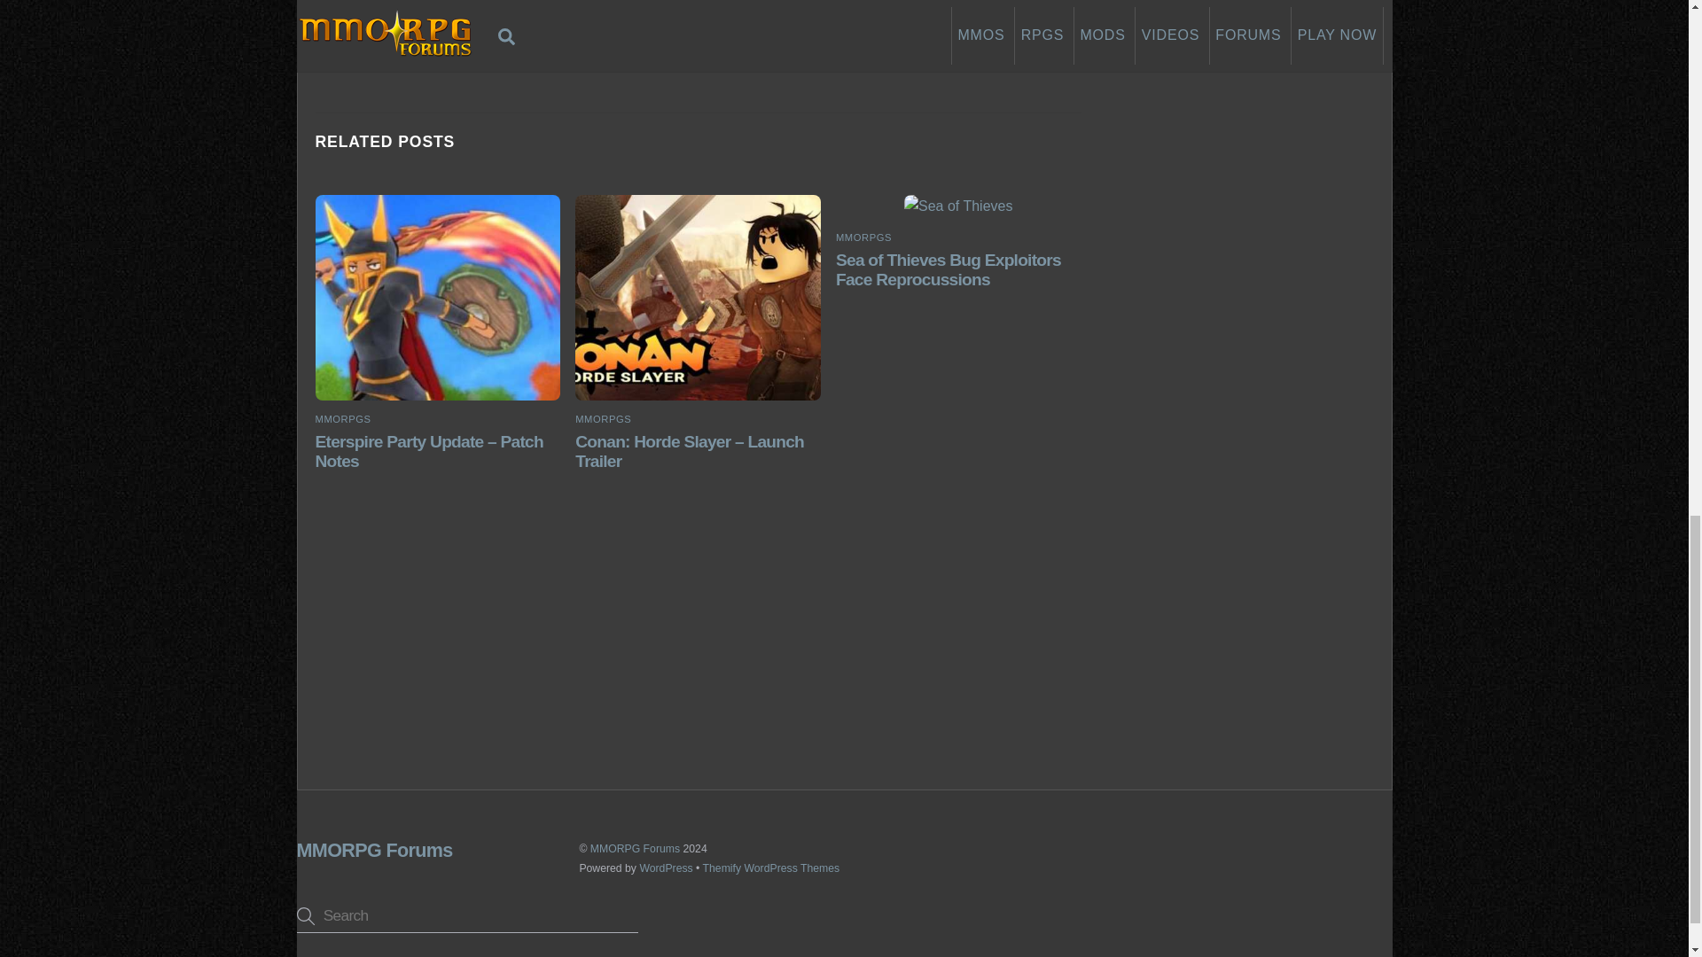 The width and height of the screenshot is (1702, 957). What do you see at coordinates (437, 298) in the screenshot?
I see `eterspire` at bounding box center [437, 298].